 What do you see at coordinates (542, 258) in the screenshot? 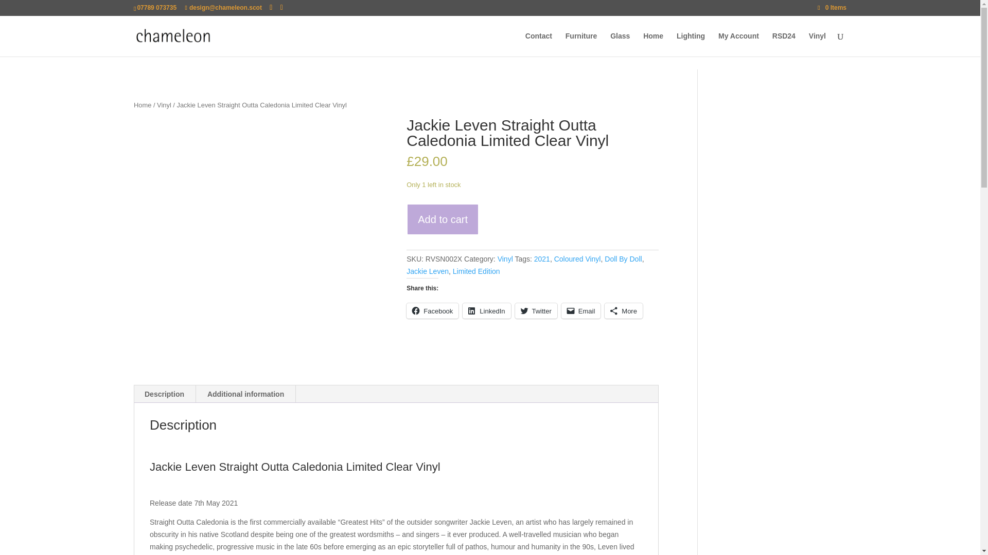
I see `2021` at bounding box center [542, 258].